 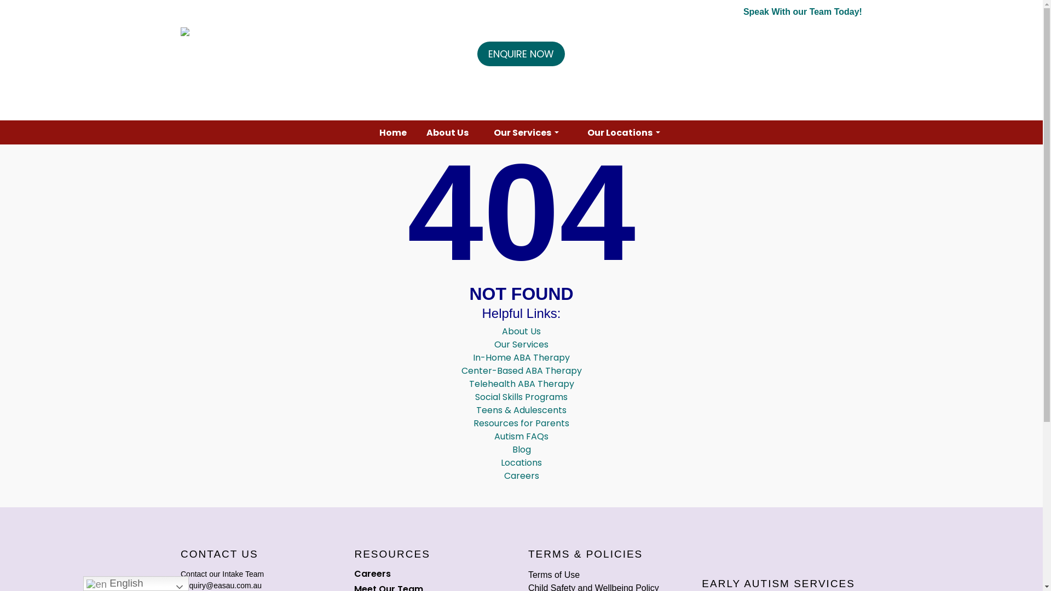 I want to click on Careers, so click(x=521, y=476).